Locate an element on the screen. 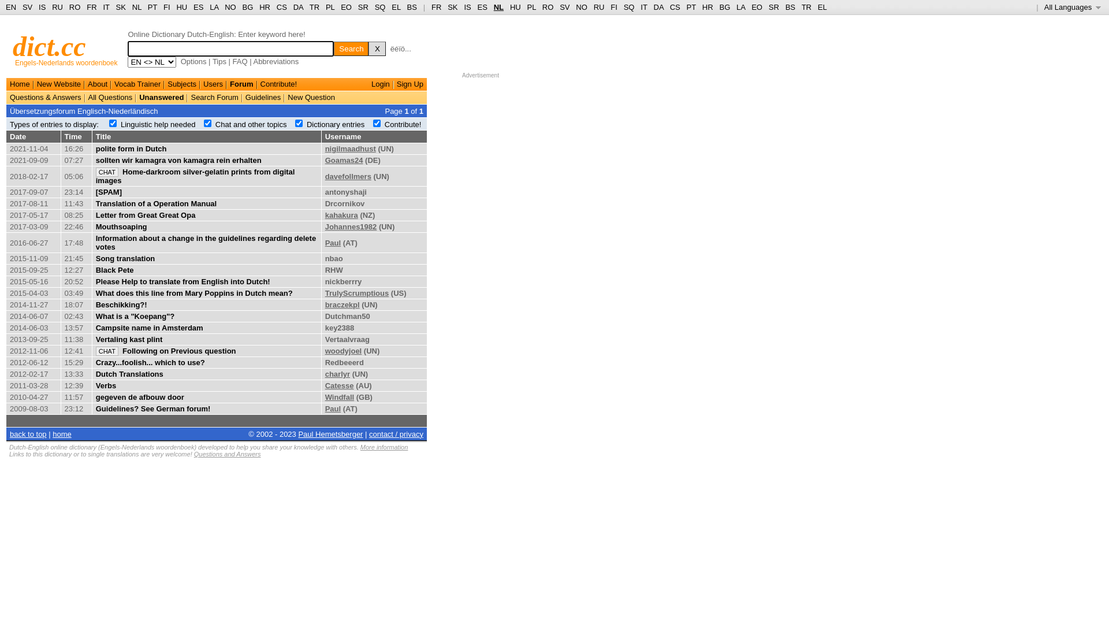  More information is located at coordinates (385, 447).